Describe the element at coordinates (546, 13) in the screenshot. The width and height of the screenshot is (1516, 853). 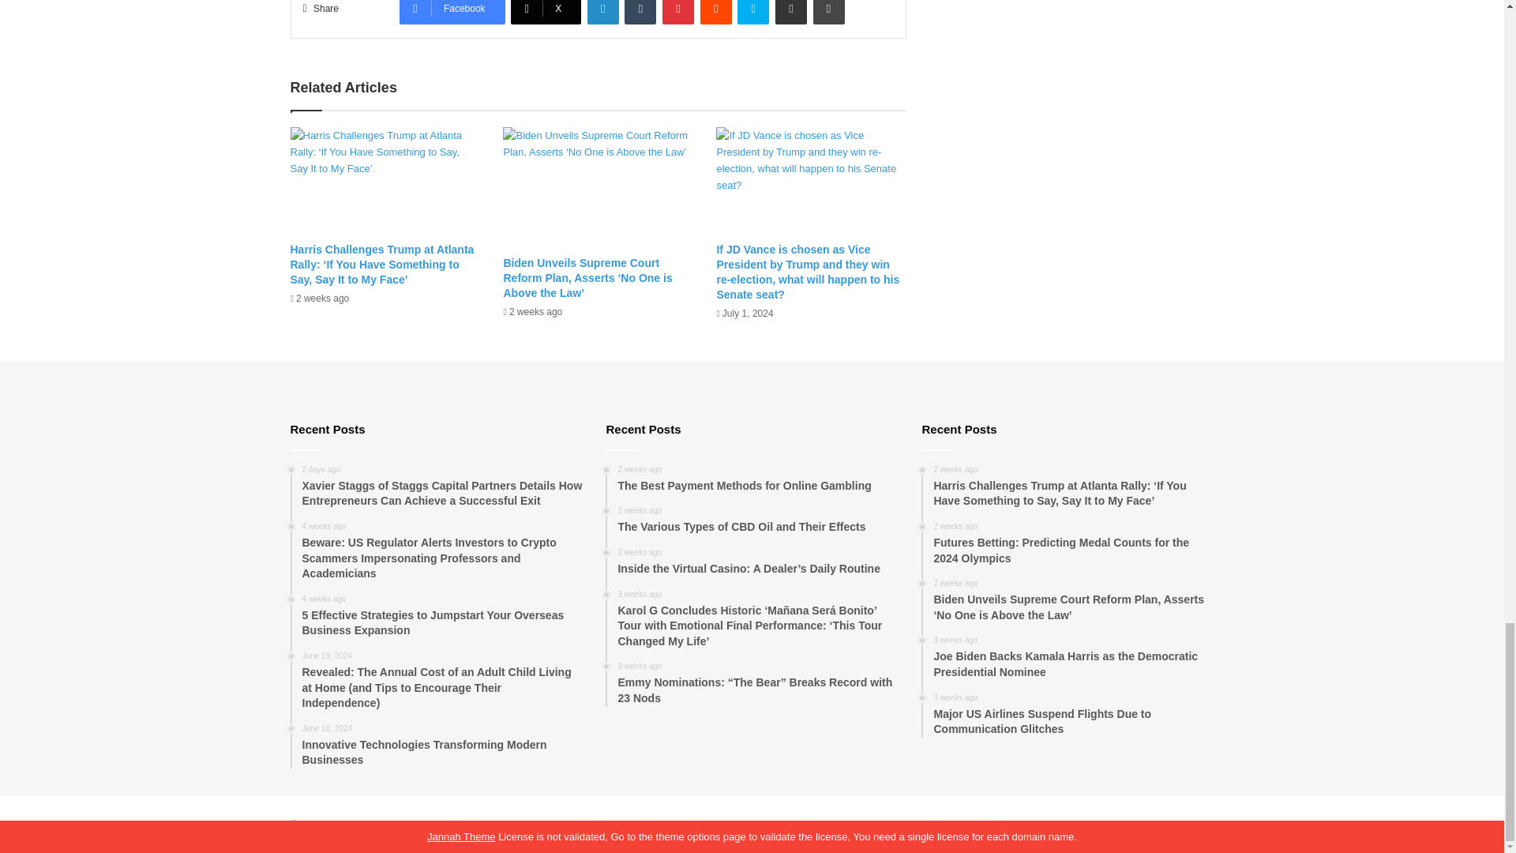
I see `X` at that location.